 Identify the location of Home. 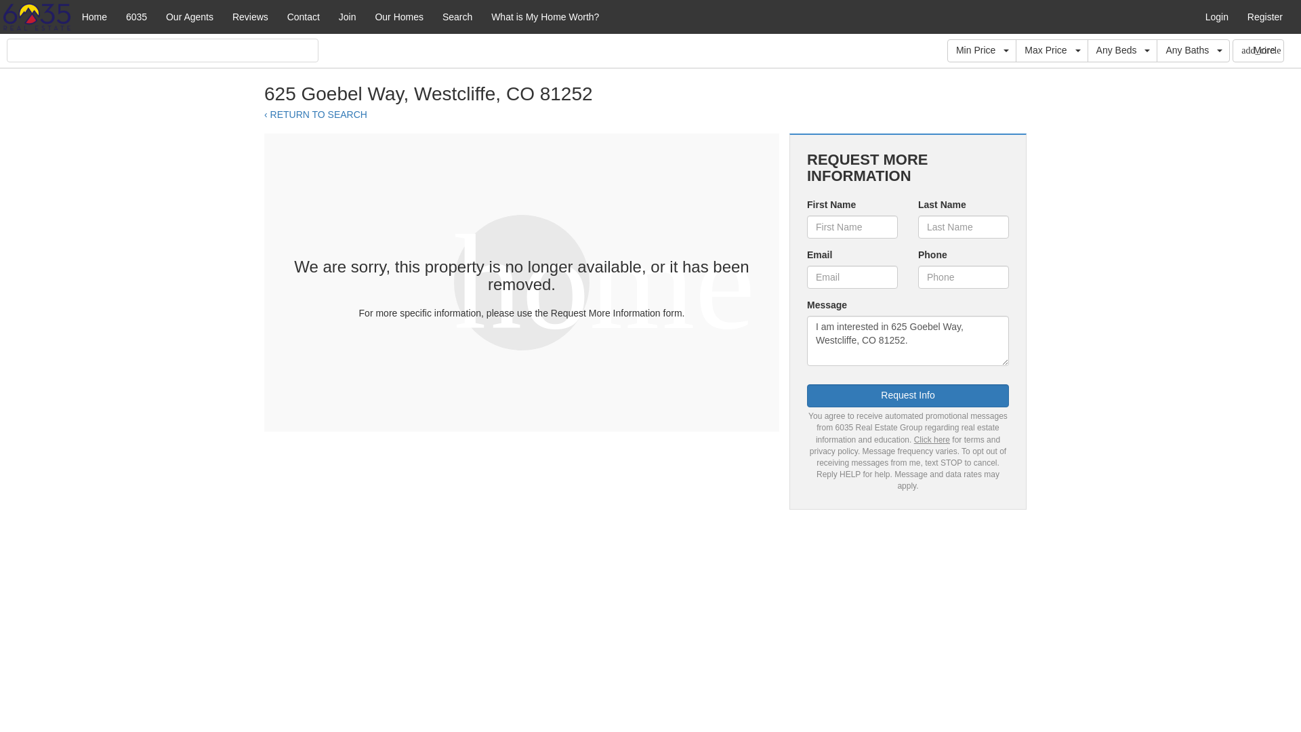
(95, 16).